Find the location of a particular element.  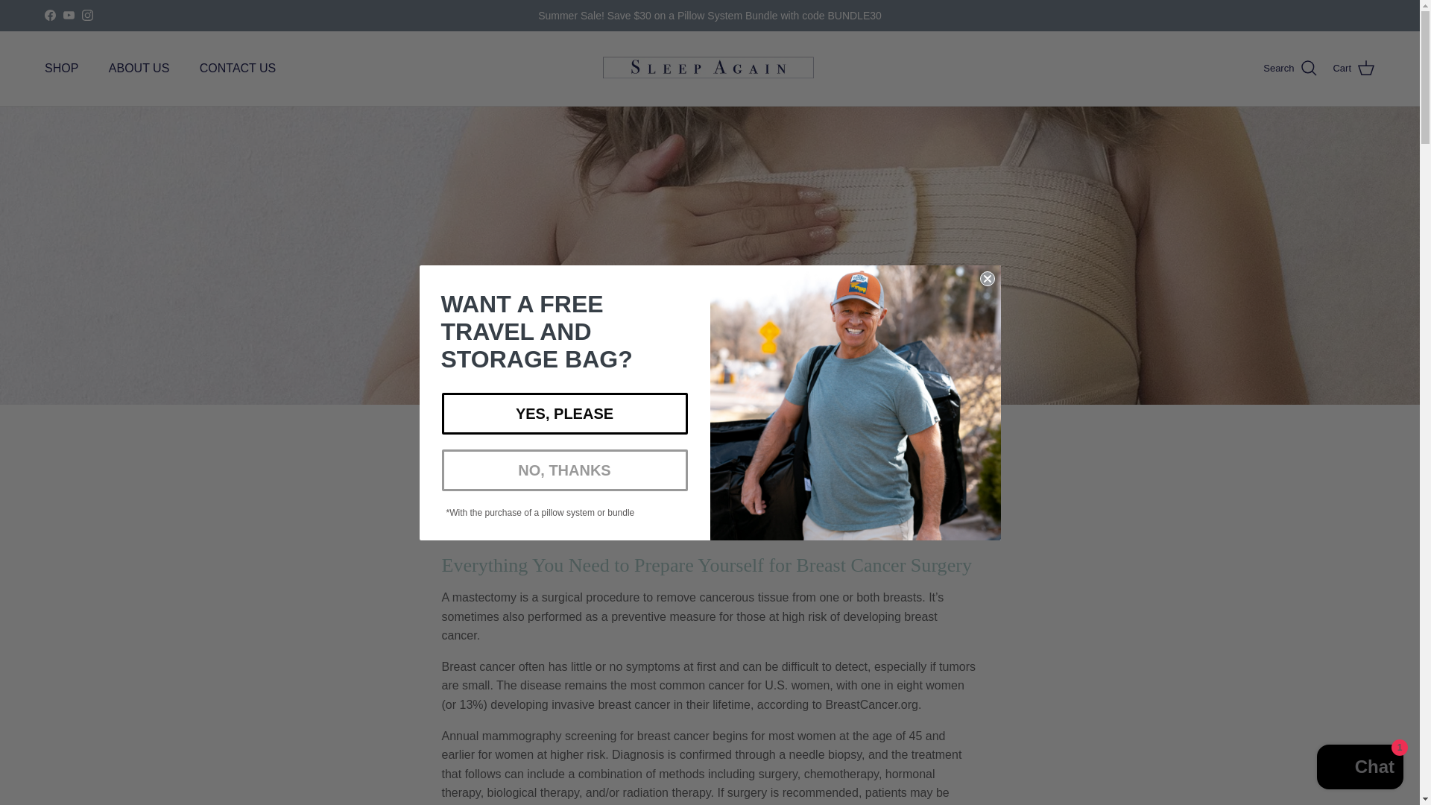

Shopify online store chat is located at coordinates (1359, 768).